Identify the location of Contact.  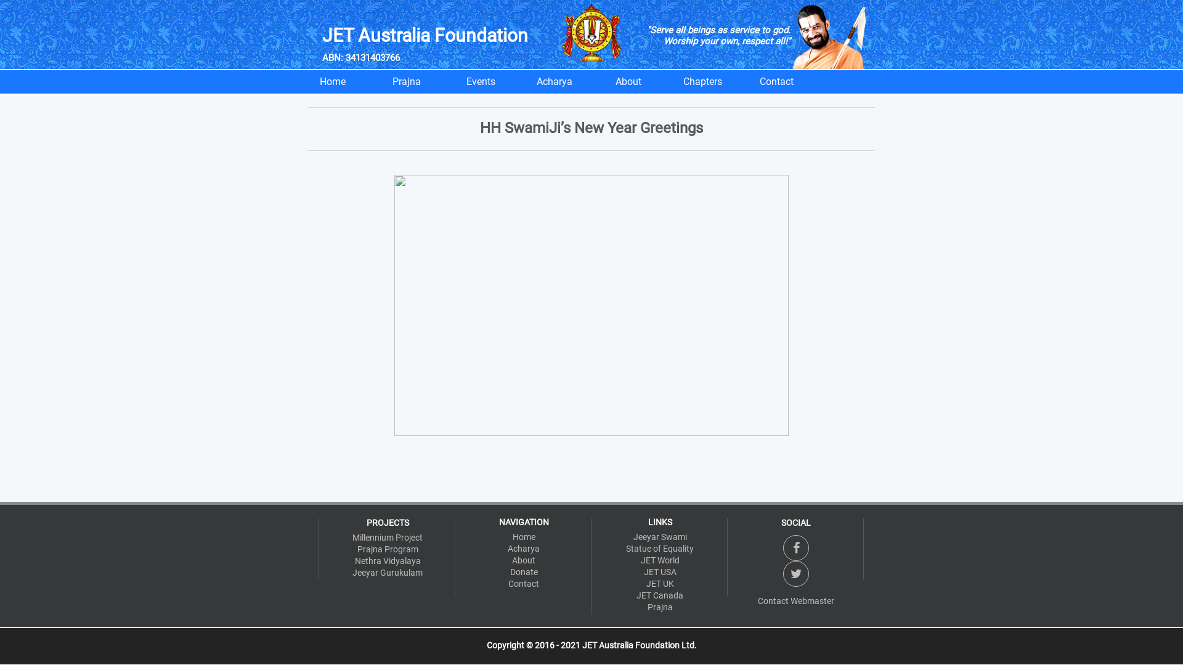
(524, 584).